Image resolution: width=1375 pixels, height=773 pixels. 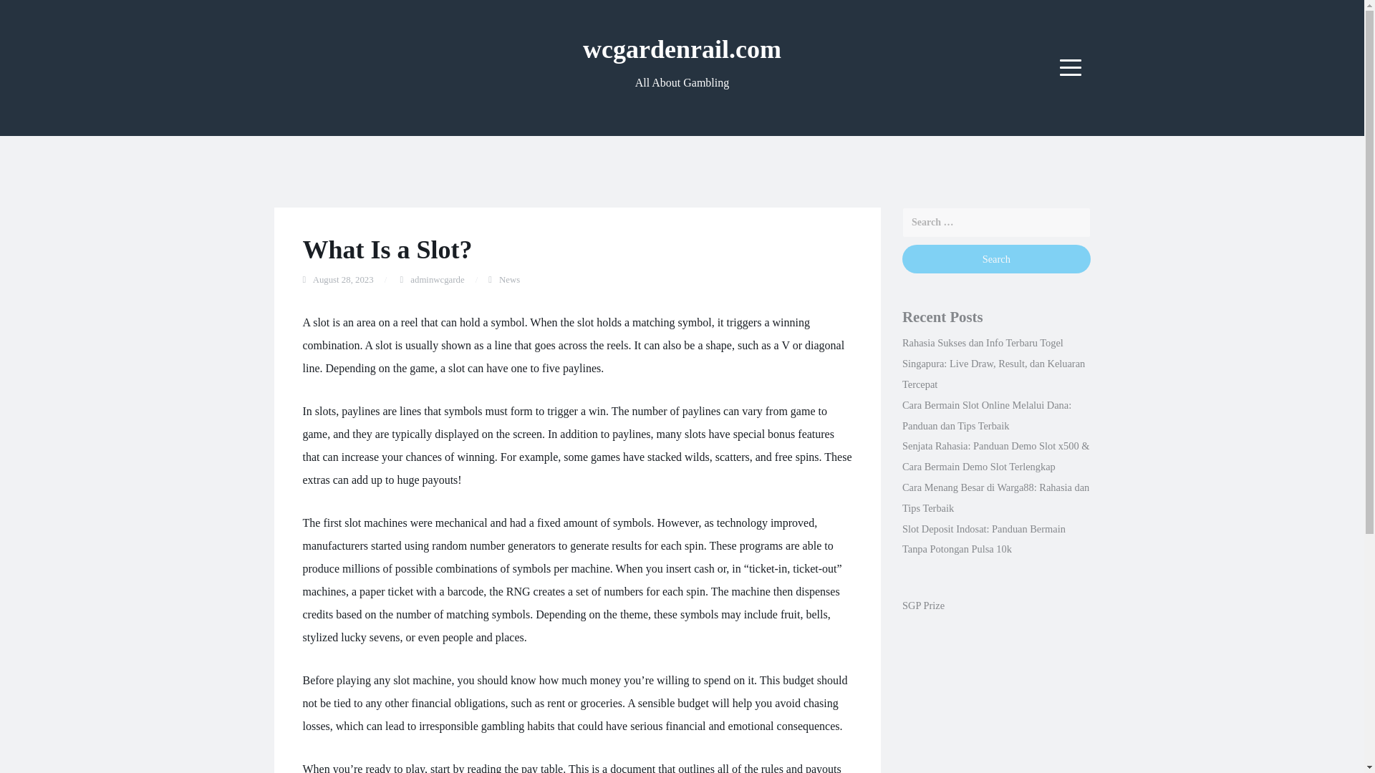 I want to click on adminwcgarde, so click(x=437, y=280).